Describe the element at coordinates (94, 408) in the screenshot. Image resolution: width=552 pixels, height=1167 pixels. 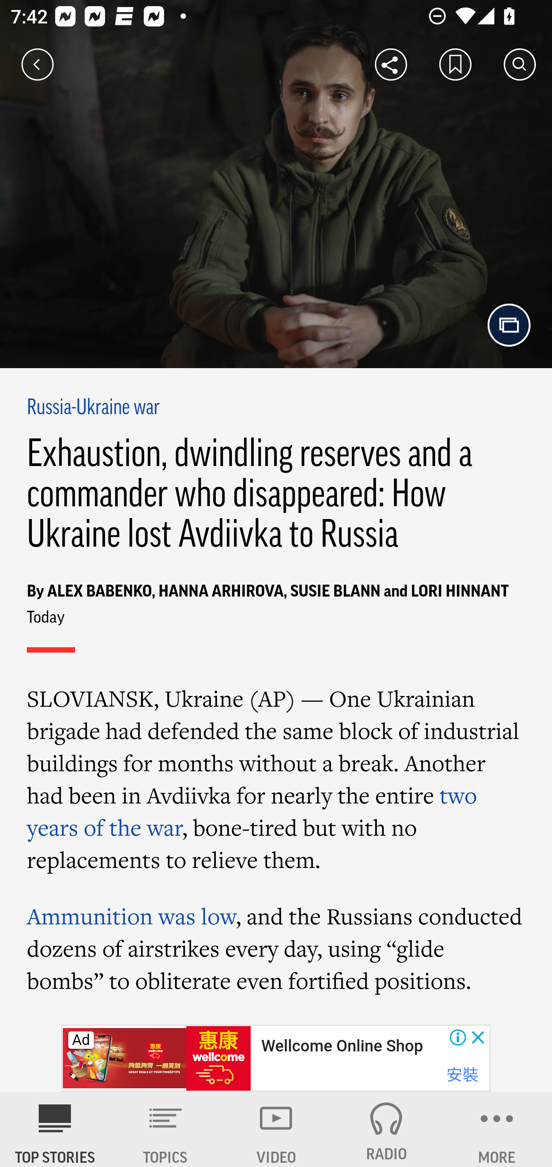
I see `Russia-Ukraine war` at that location.